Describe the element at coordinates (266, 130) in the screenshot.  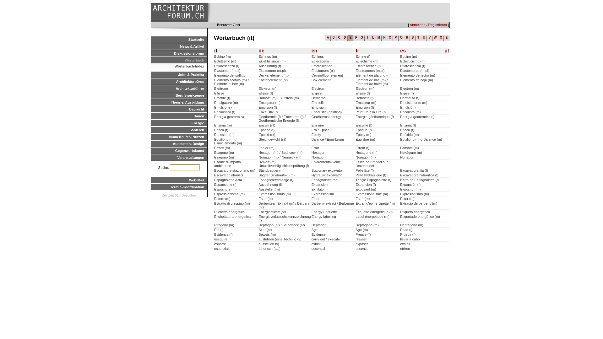
I see `Epoche (f)` at that location.